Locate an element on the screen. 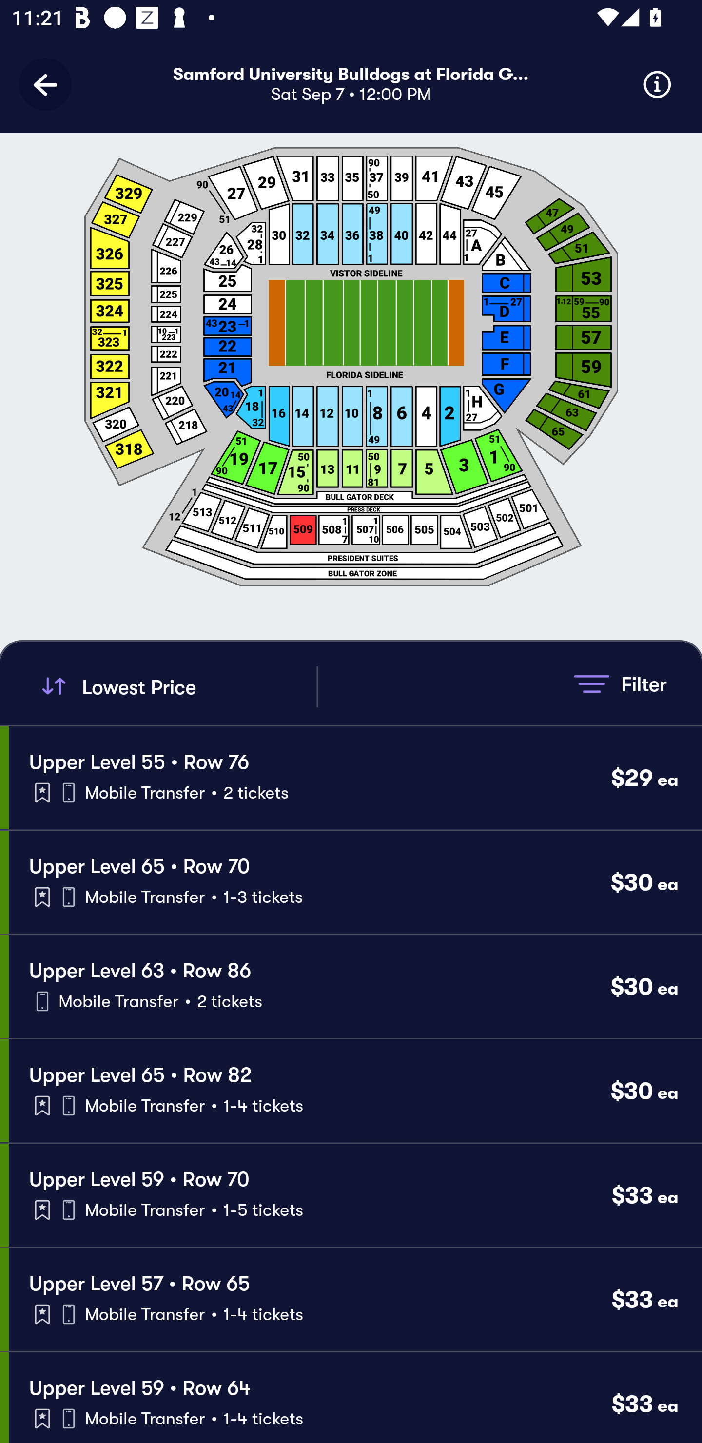 This screenshot has height=1443, width=702. Filter is located at coordinates (620, 683).